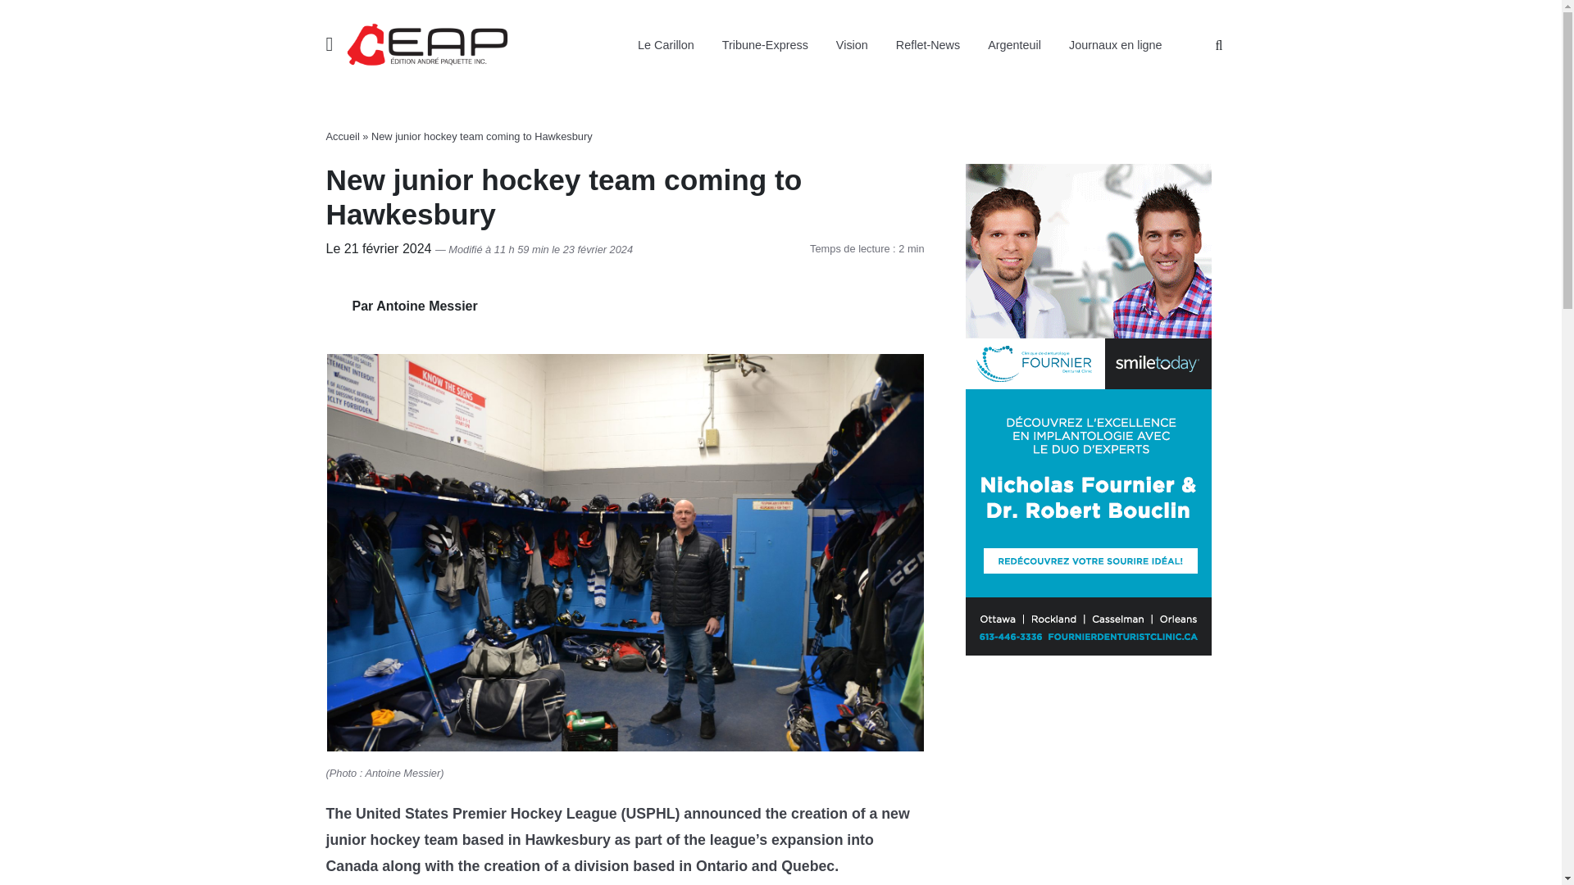  I want to click on Accueil, so click(343, 136).